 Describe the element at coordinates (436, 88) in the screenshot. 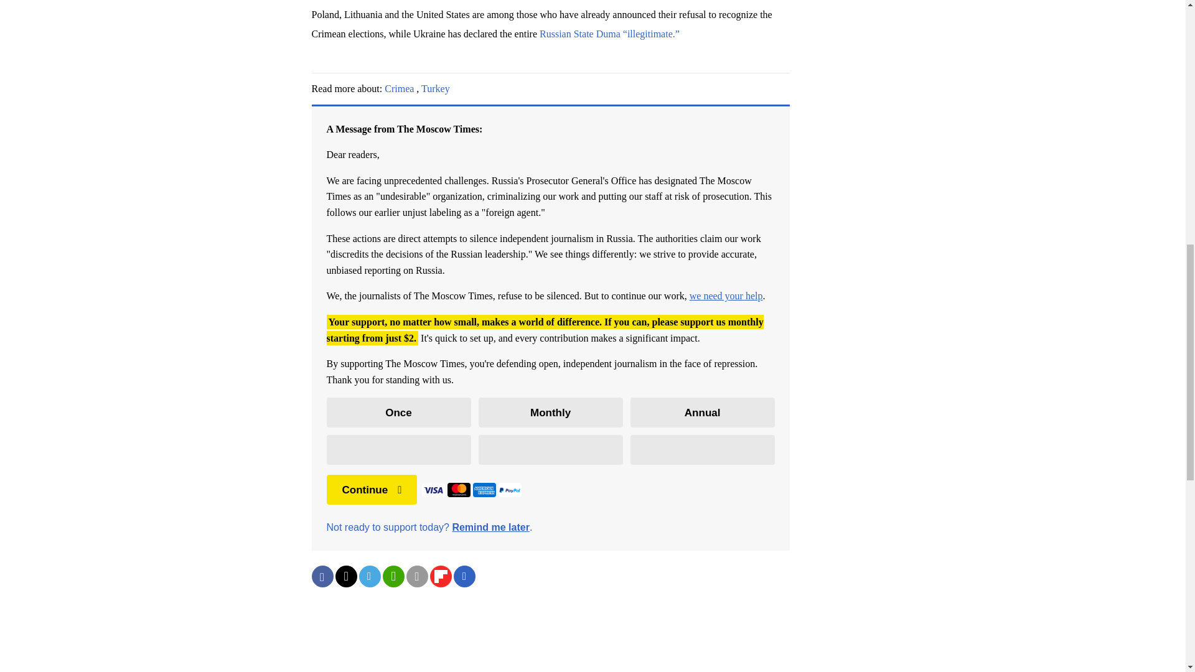

I see `Turkey` at that location.